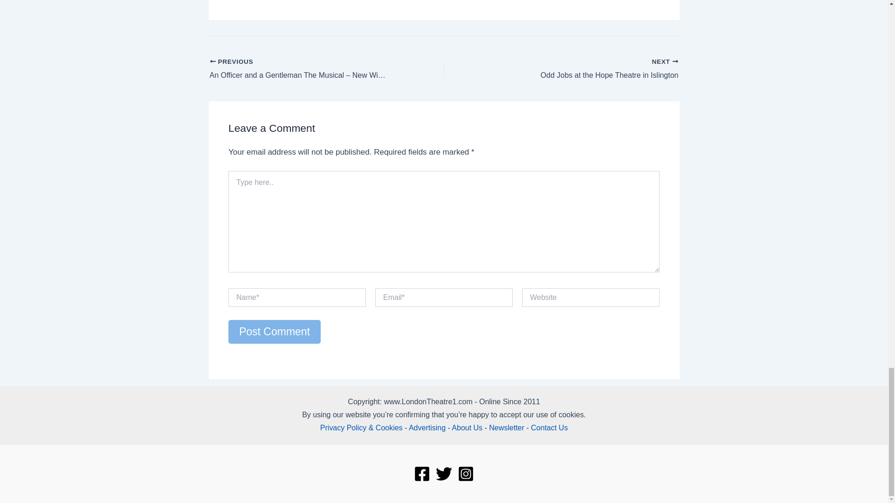 This screenshot has width=895, height=503. Describe the element at coordinates (274, 332) in the screenshot. I see `Post Comment` at that location.